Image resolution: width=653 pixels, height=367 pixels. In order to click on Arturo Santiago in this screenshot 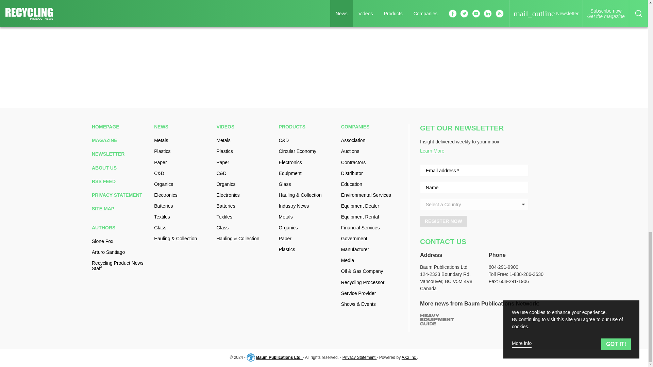, I will do `click(120, 252)`.